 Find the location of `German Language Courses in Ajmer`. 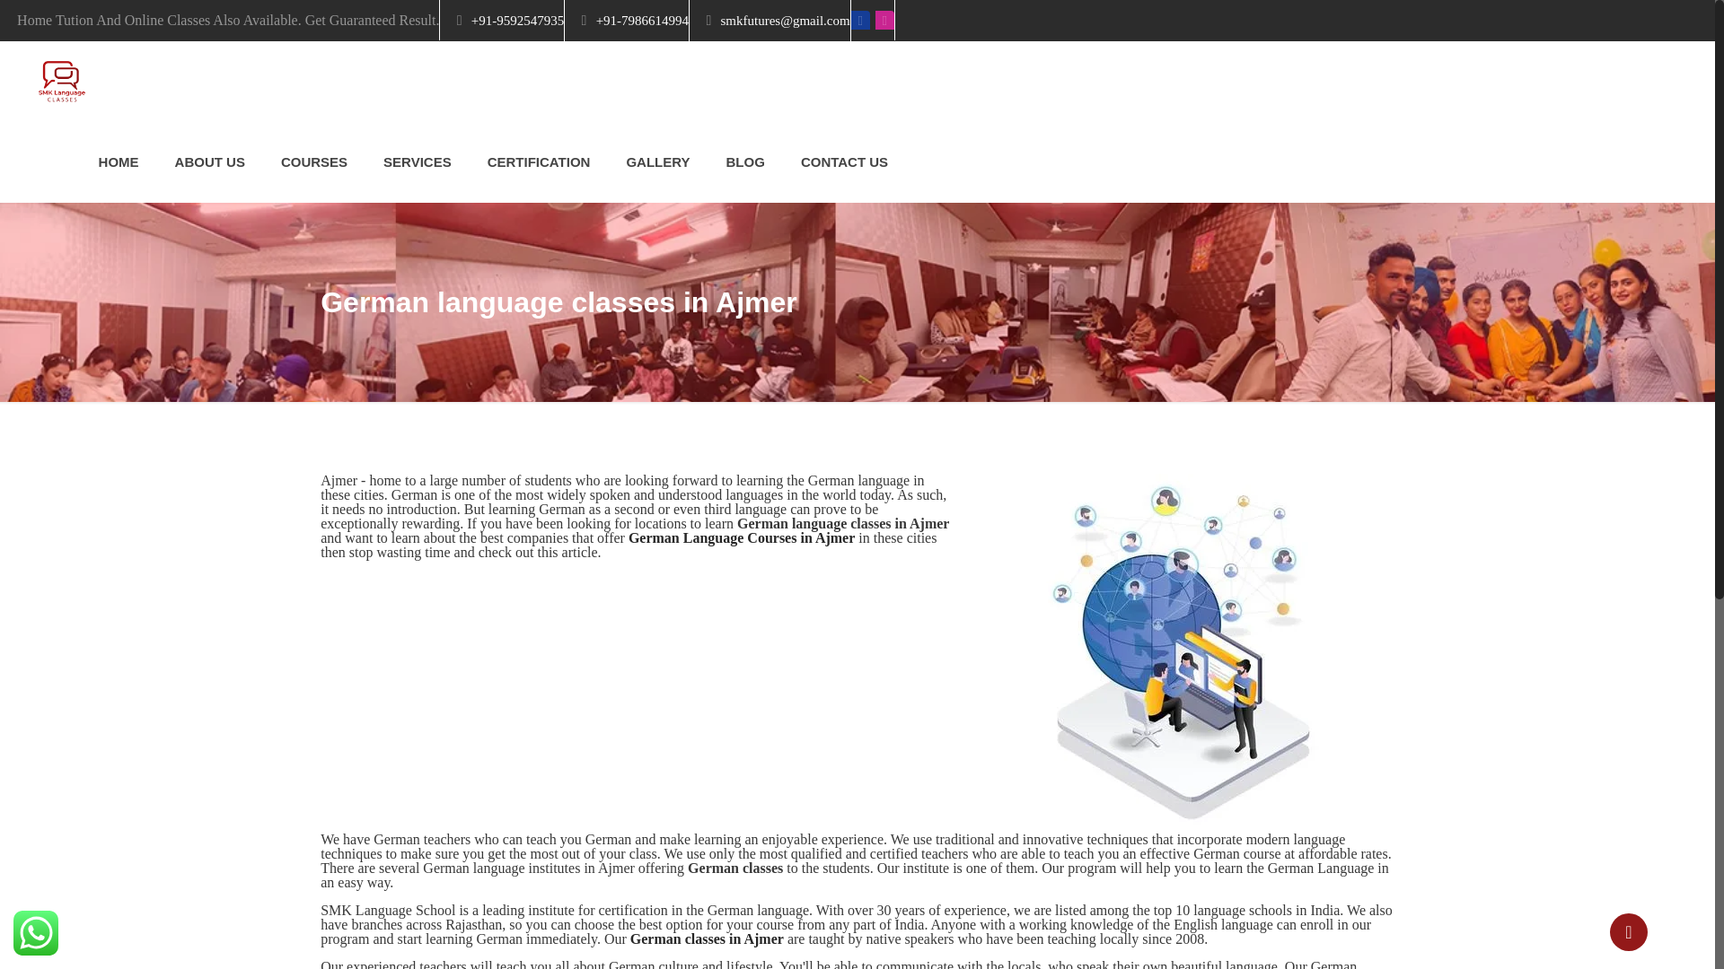

German Language Courses in Ajmer is located at coordinates (736, 869).